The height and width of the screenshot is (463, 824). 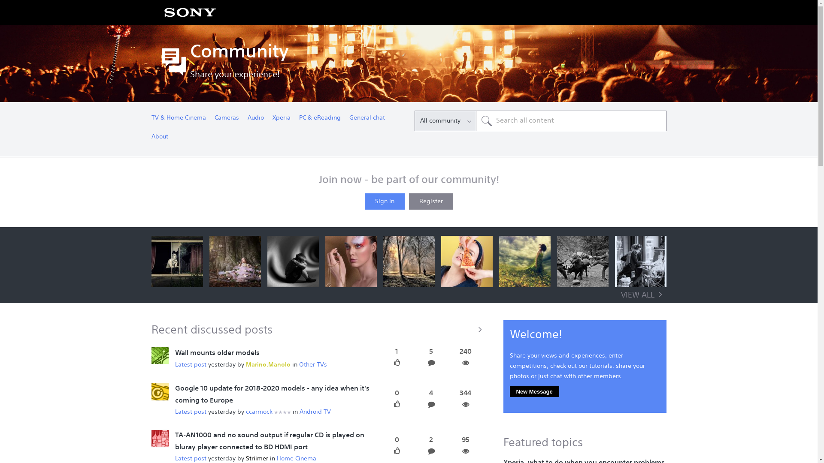 What do you see at coordinates (409, 262) in the screenshot?
I see `Morgennebel.jpg` at bounding box center [409, 262].